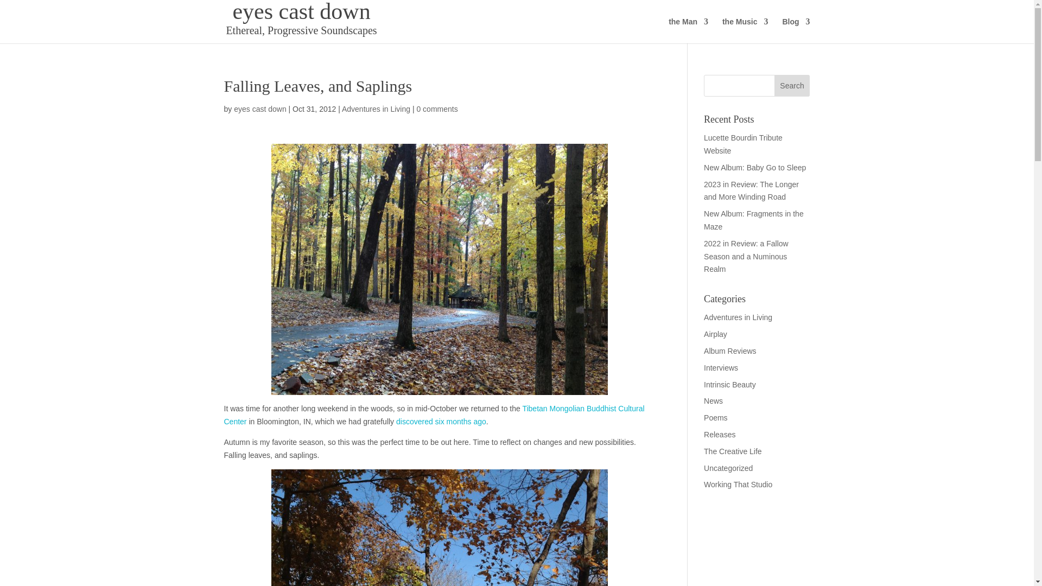  What do you see at coordinates (260, 109) in the screenshot?
I see `eyes cast down` at bounding box center [260, 109].